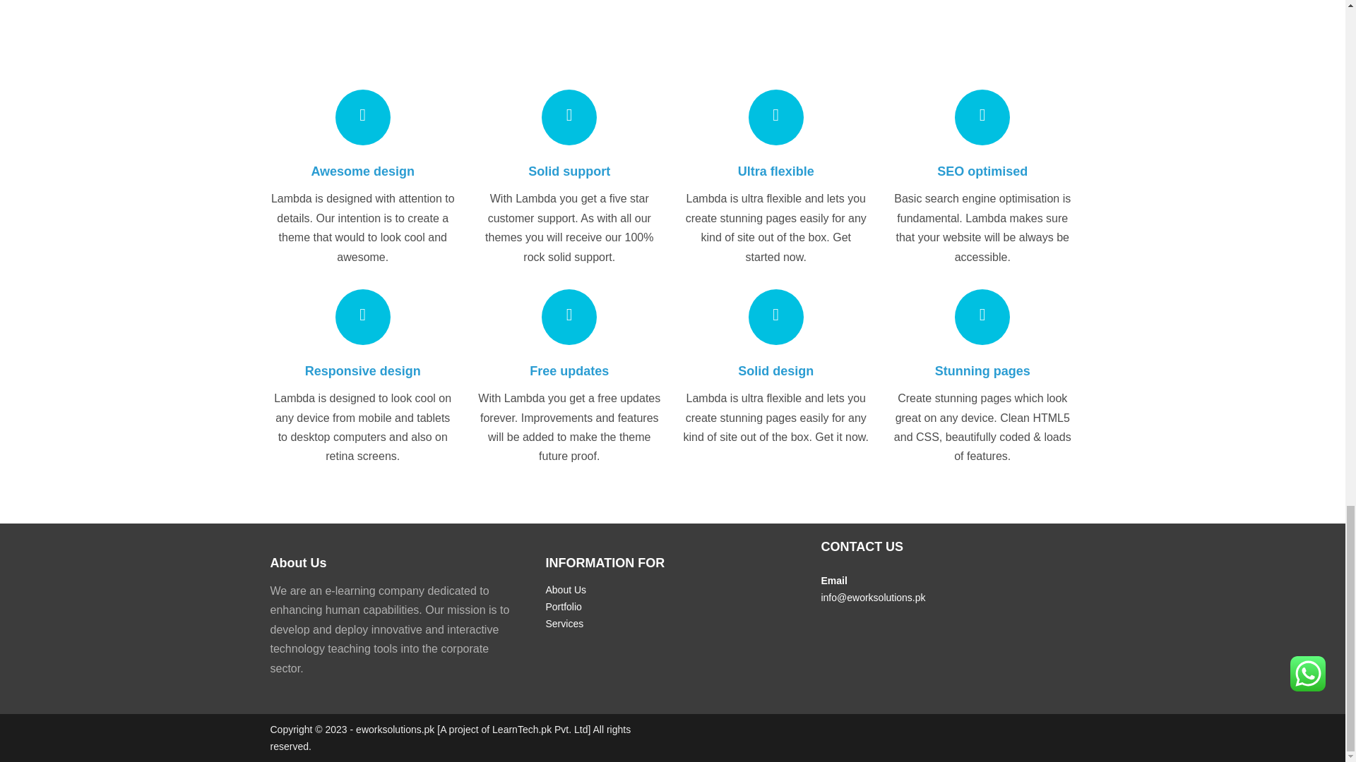 The image size is (1356, 762). I want to click on SEO optimised, so click(982, 171).